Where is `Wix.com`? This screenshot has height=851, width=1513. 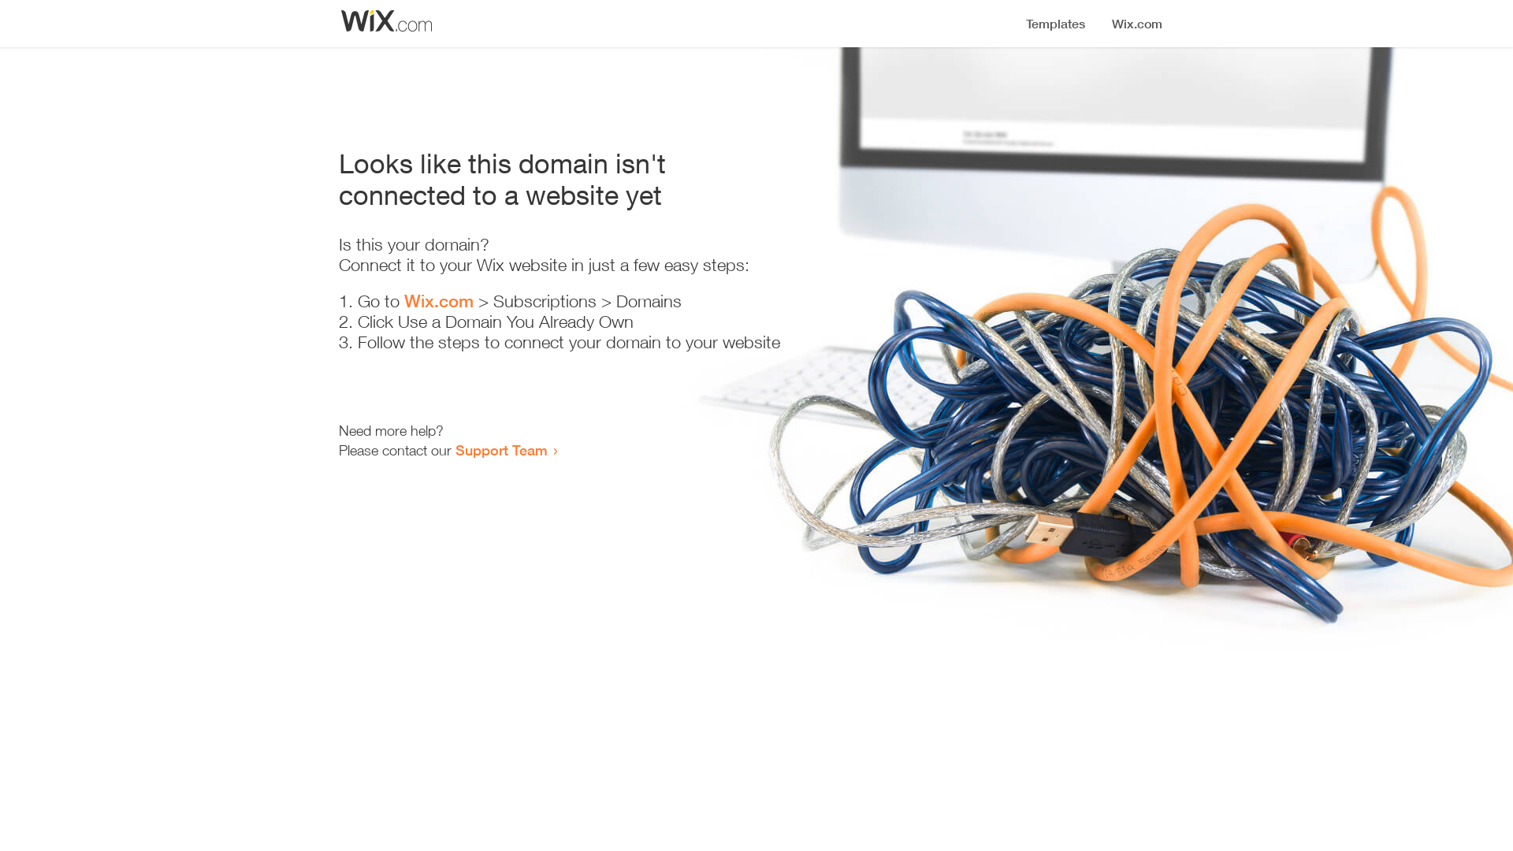 Wix.com is located at coordinates (439, 301).